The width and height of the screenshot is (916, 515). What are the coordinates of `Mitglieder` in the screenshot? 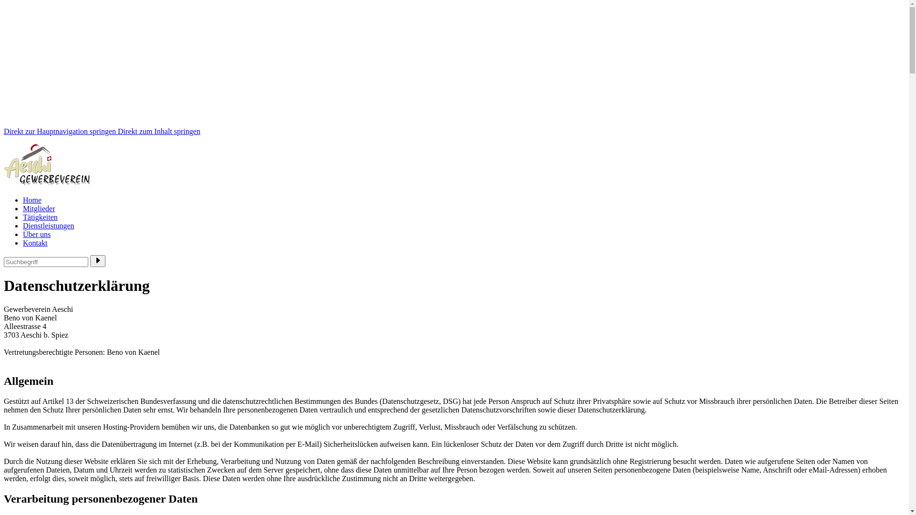 It's located at (39, 209).